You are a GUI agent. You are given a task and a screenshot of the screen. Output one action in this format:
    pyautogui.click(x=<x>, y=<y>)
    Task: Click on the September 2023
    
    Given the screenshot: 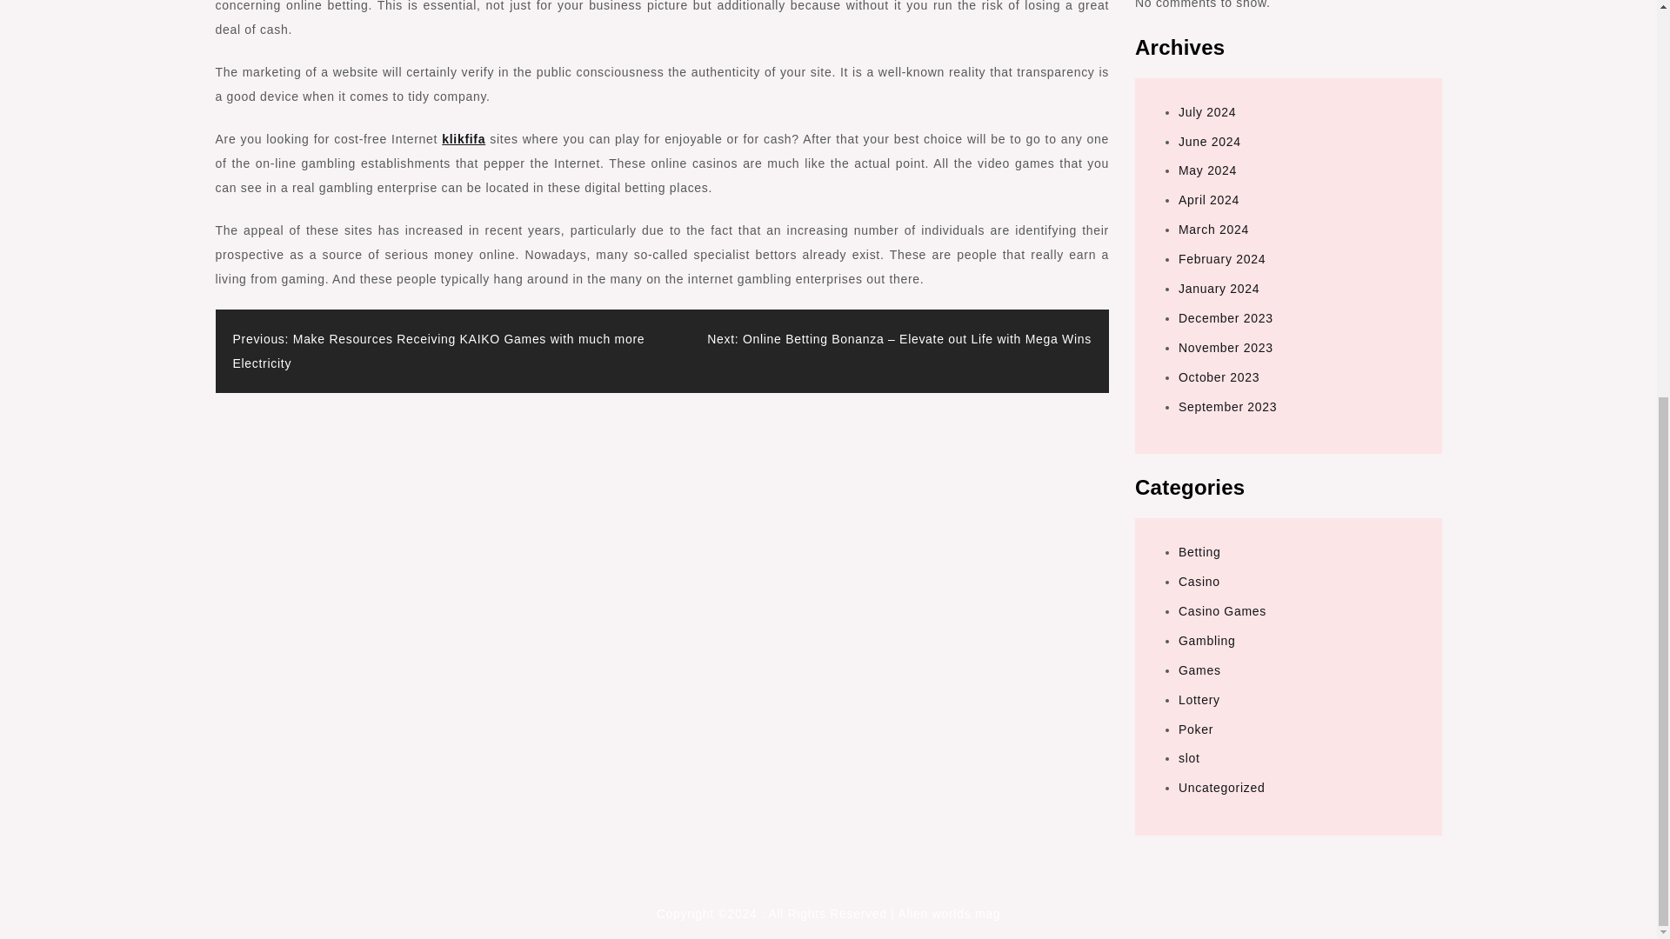 What is the action you would take?
    pyautogui.click(x=1228, y=407)
    